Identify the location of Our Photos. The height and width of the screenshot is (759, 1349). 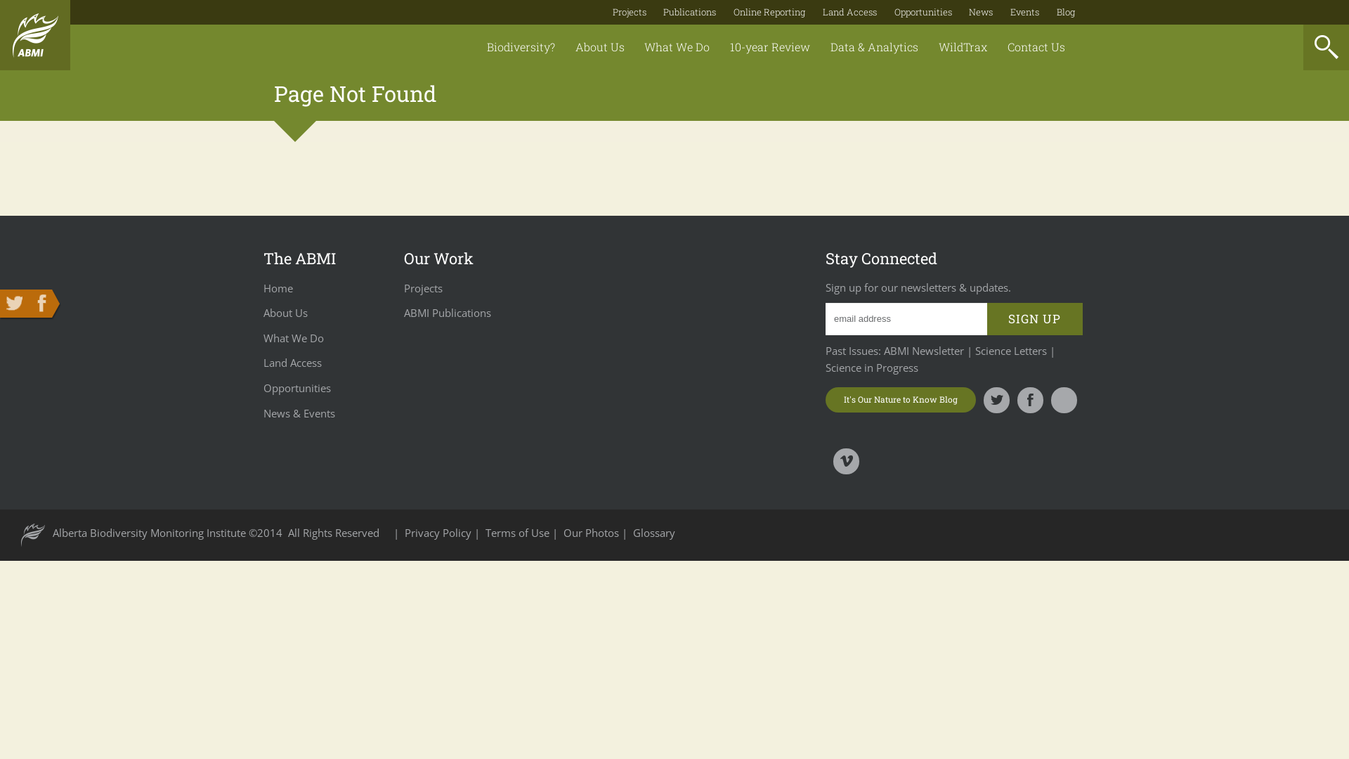
(593, 533).